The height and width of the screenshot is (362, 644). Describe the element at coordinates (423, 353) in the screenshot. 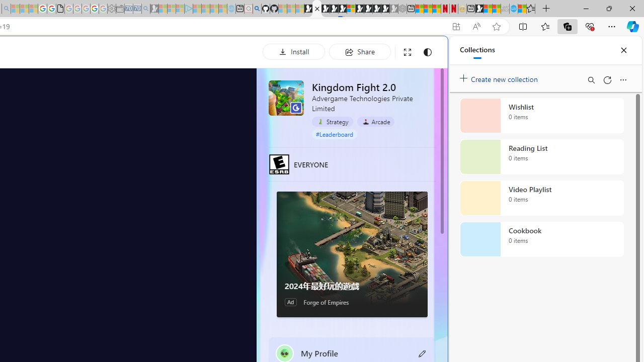

I see `Class: button edit-icon` at that location.